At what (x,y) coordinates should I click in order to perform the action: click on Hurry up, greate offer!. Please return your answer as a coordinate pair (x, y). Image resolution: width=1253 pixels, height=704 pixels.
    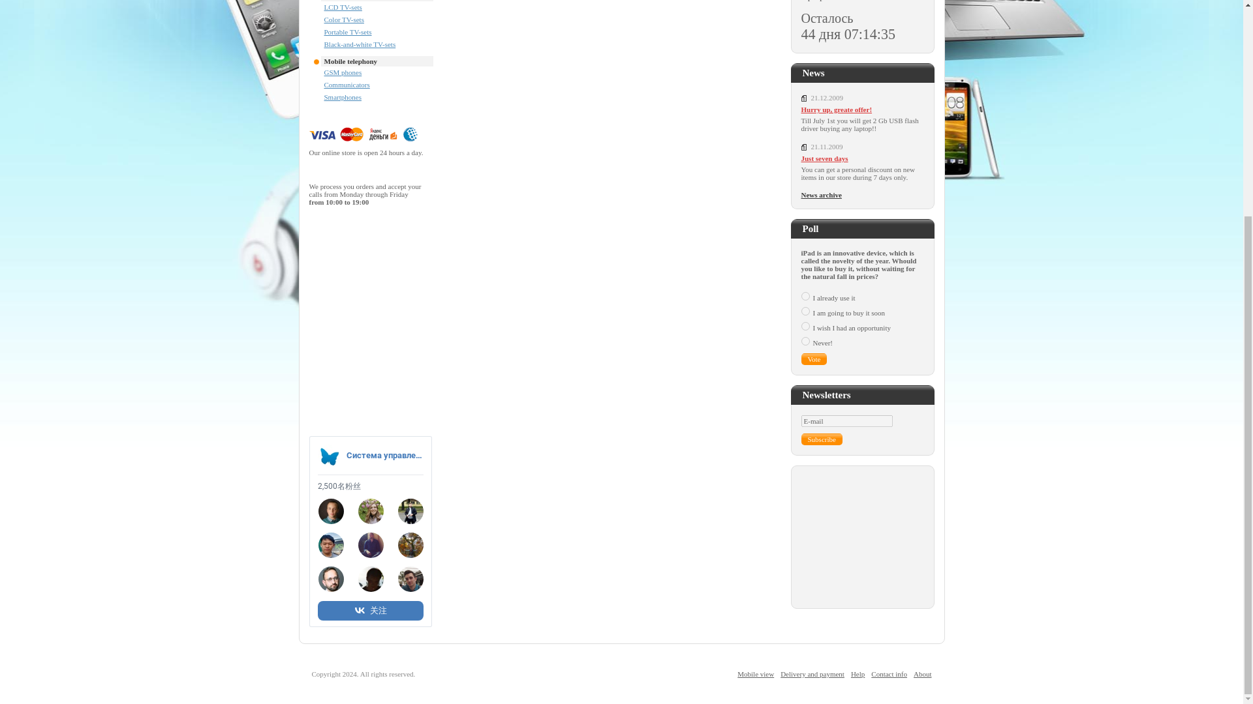
    Looking at the image, I should click on (863, 110).